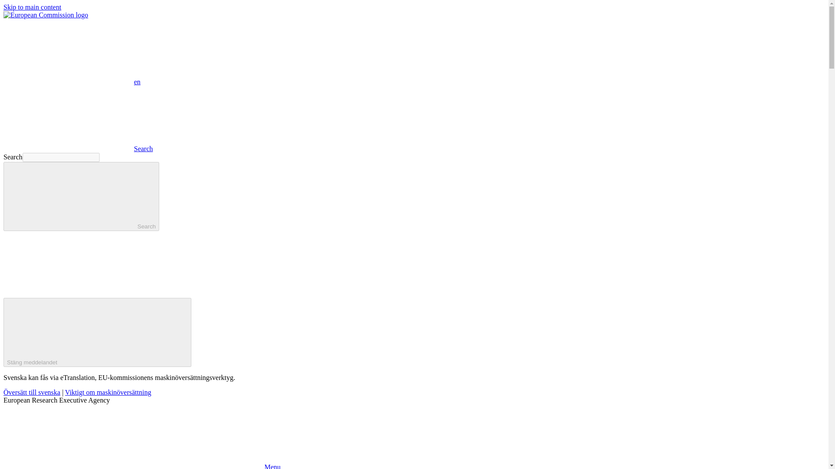  I want to click on Skip to main content, so click(32, 7).